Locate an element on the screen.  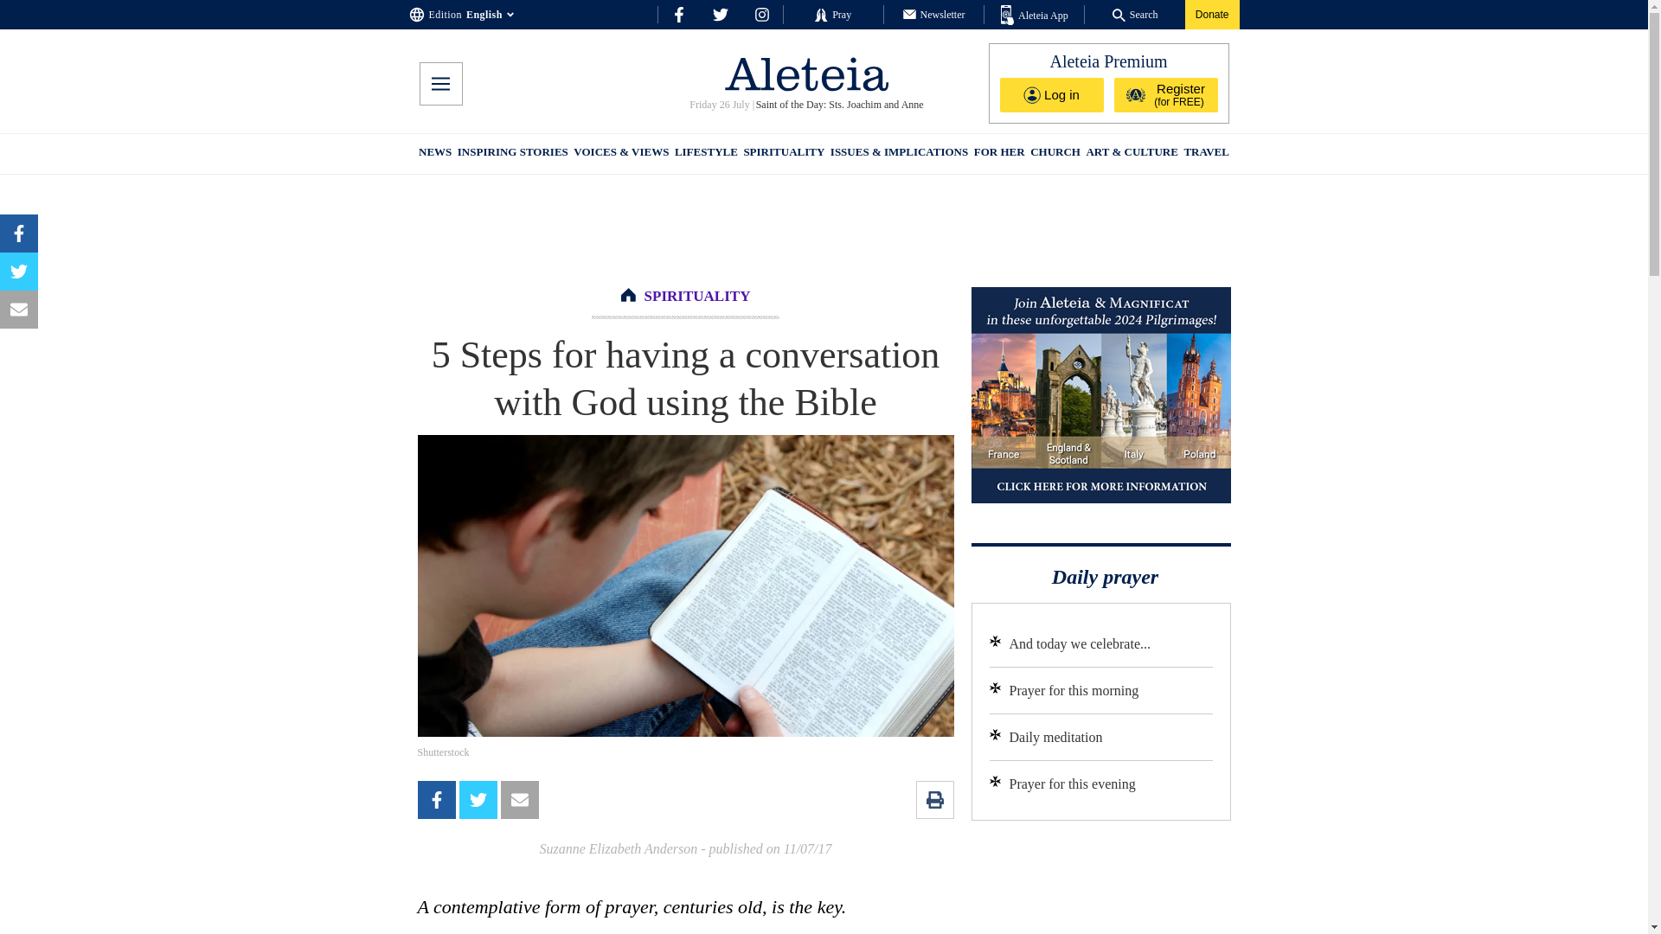
Suzanne Elizabeth Anderson is located at coordinates (618, 849).